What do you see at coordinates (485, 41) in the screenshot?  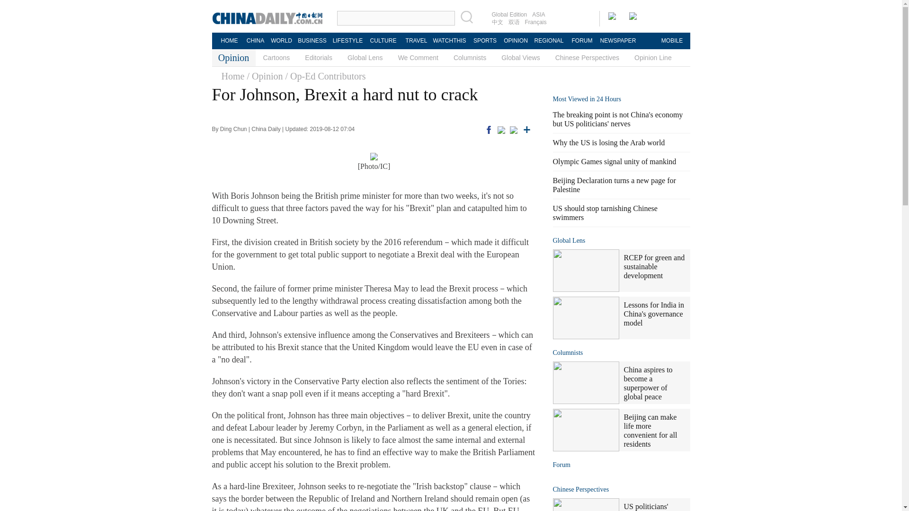 I see `SPORTS` at bounding box center [485, 41].